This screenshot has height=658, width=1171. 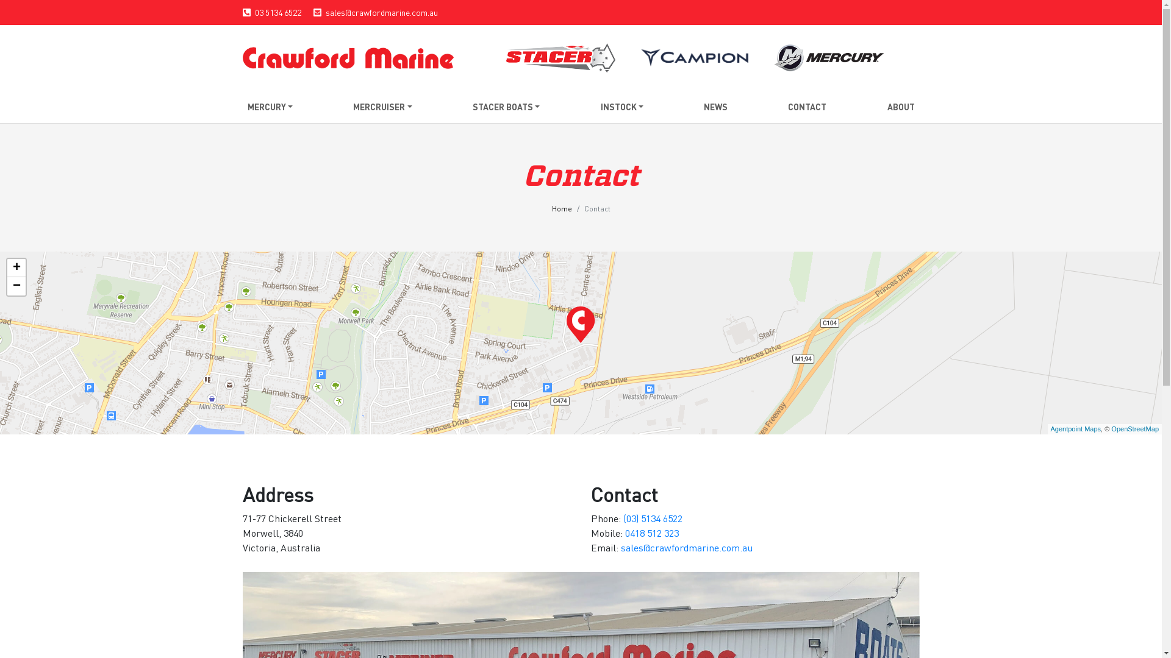 What do you see at coordinates (16, 268) in the screenshot?
I see `+` at bounding box center [16, 268].